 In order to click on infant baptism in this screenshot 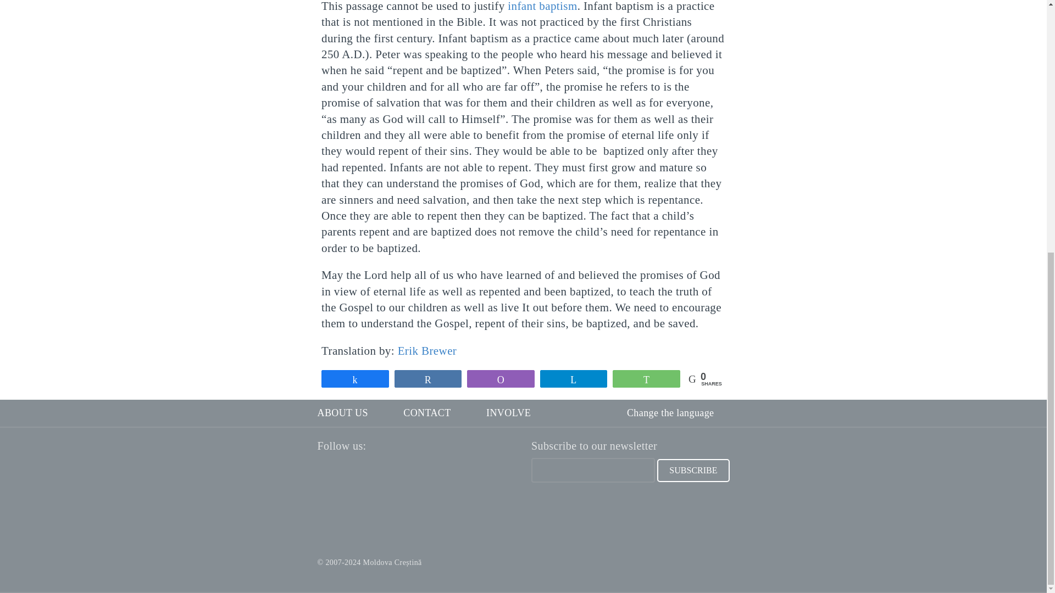, I will do `click(542, 6)`.